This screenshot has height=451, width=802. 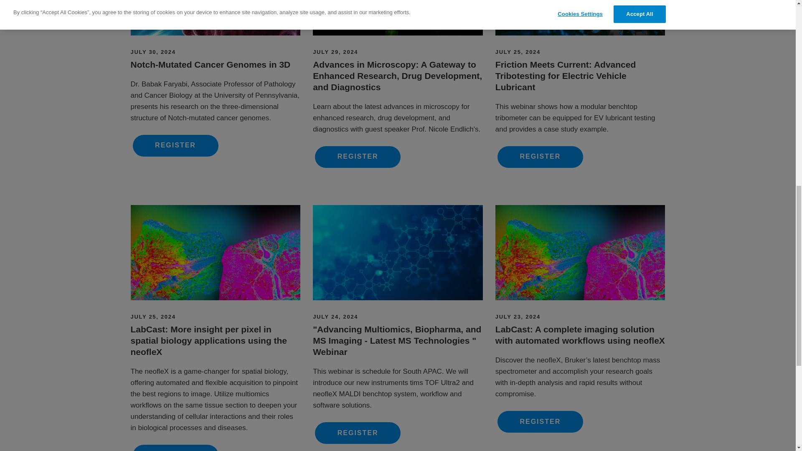 I want to click on REGISTER, so click(x=175, y=145).